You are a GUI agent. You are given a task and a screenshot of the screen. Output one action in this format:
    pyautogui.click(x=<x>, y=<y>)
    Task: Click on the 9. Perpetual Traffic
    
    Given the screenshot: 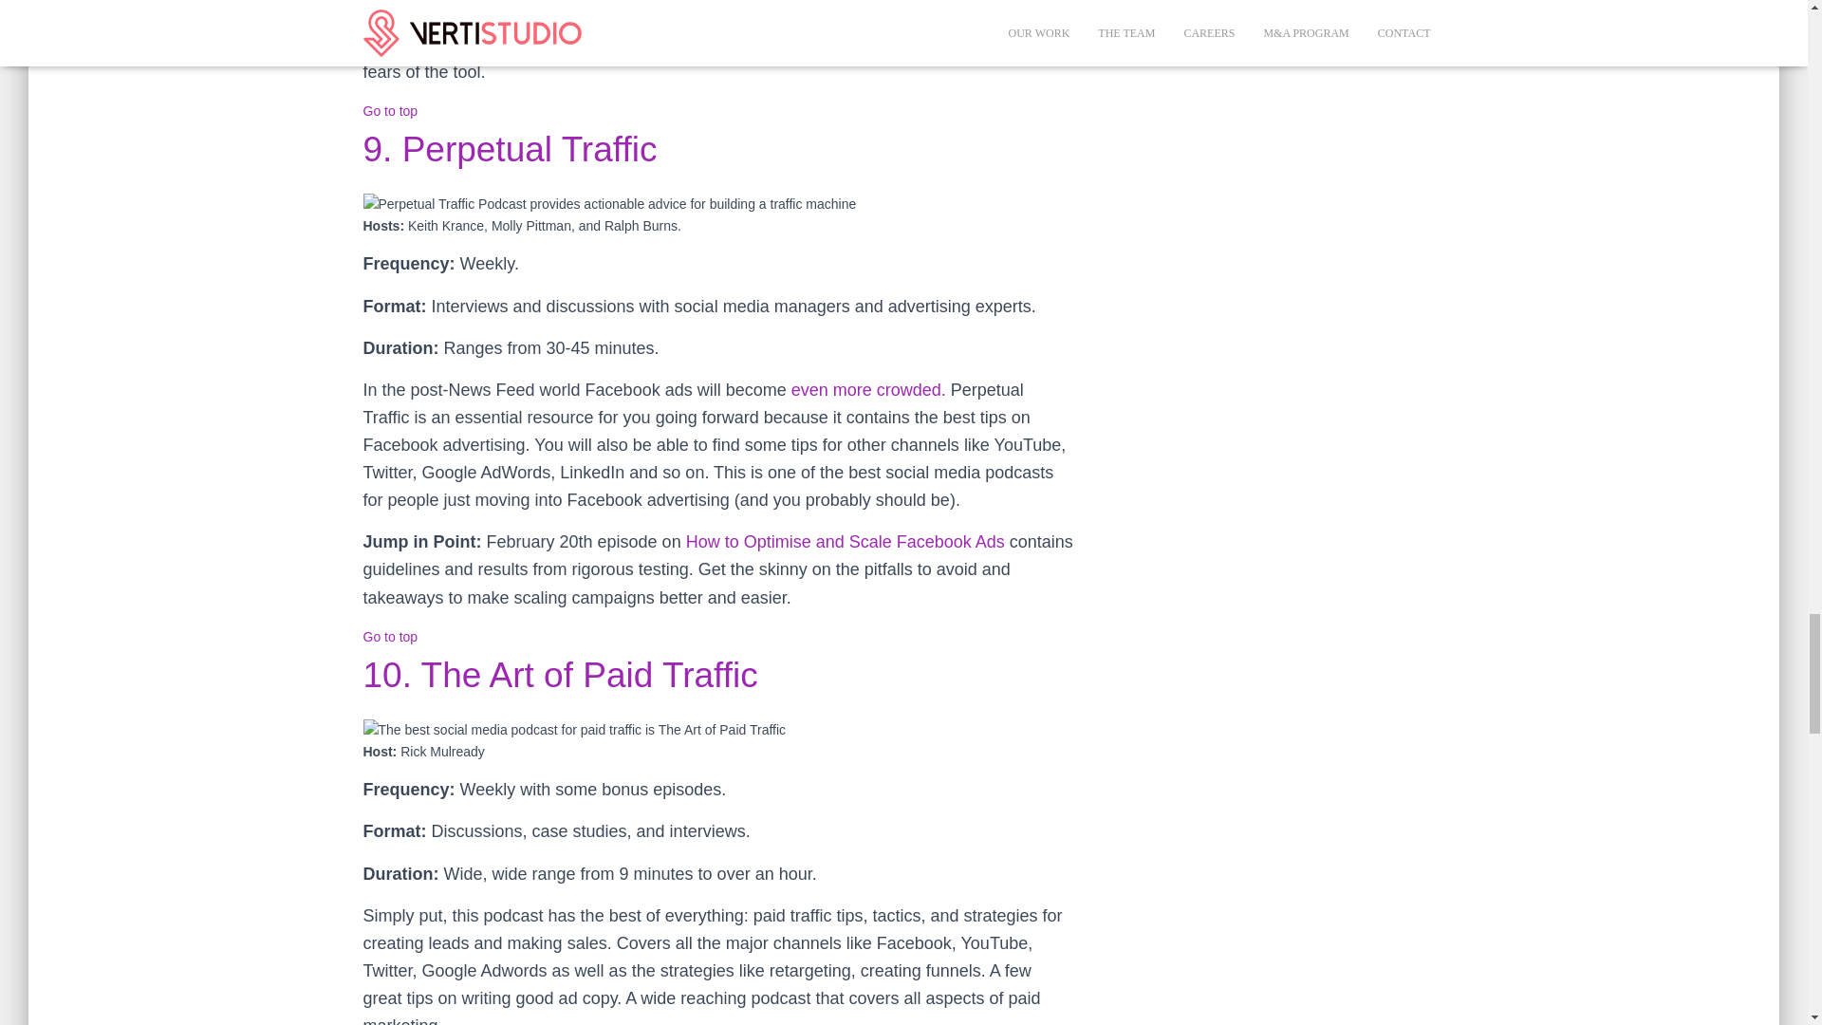 What is the action you would take?
    pyautogui.click(x=509, y=150)
    